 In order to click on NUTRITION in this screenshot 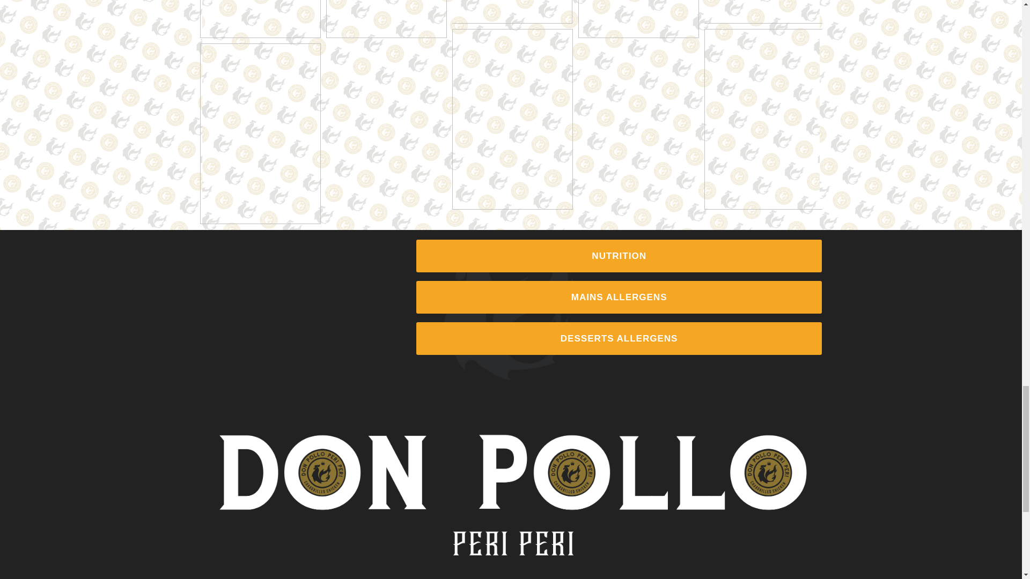, I will do `click(619, 256)`.